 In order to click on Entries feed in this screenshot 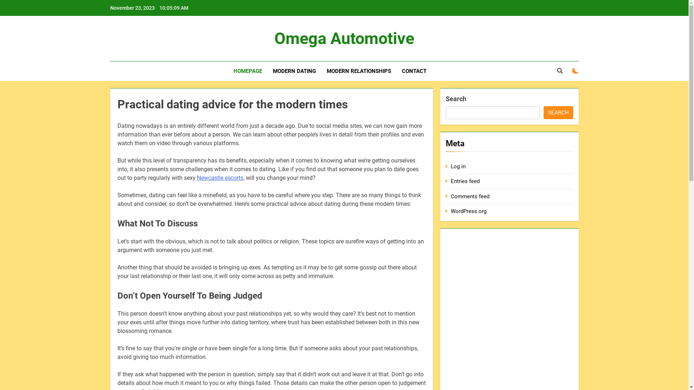, I will do `click(465, 181)`.